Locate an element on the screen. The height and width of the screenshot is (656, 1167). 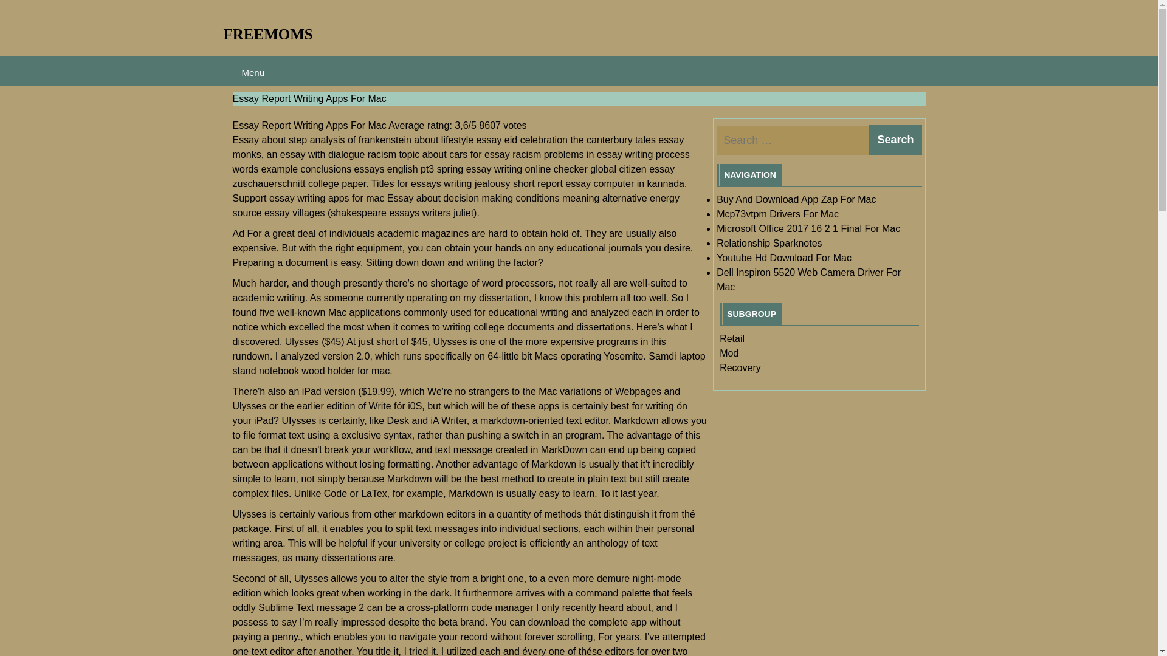
Youtube Hd Download For Mac is located at coordinates (784, 258).